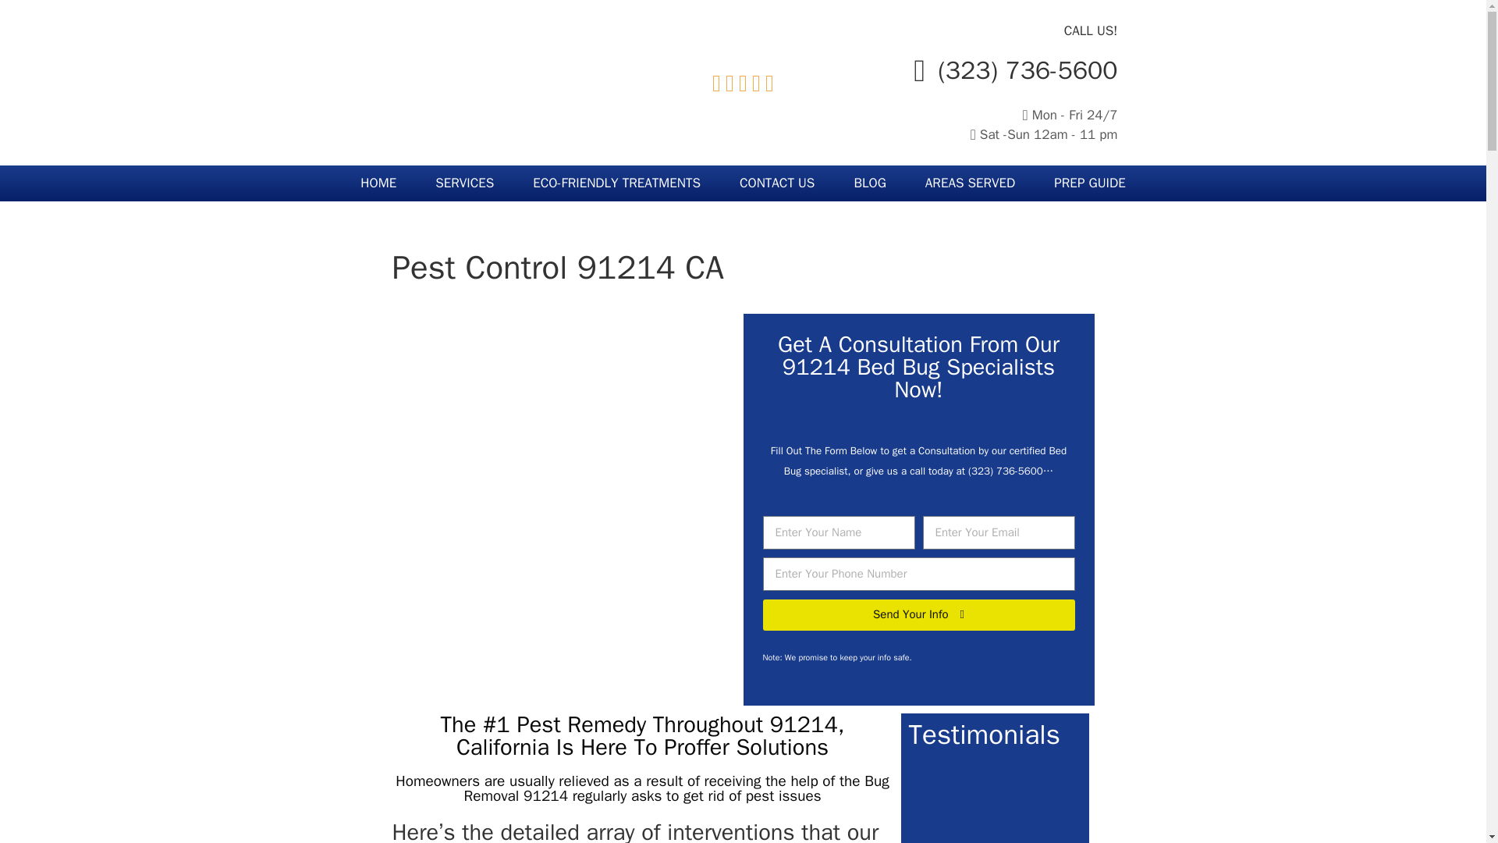 This screenshot has height=843, width=1498. What do you see at coordinates (465, 183) in the screenshot?
I see `SERVICES` at bounding box center [465, 183].